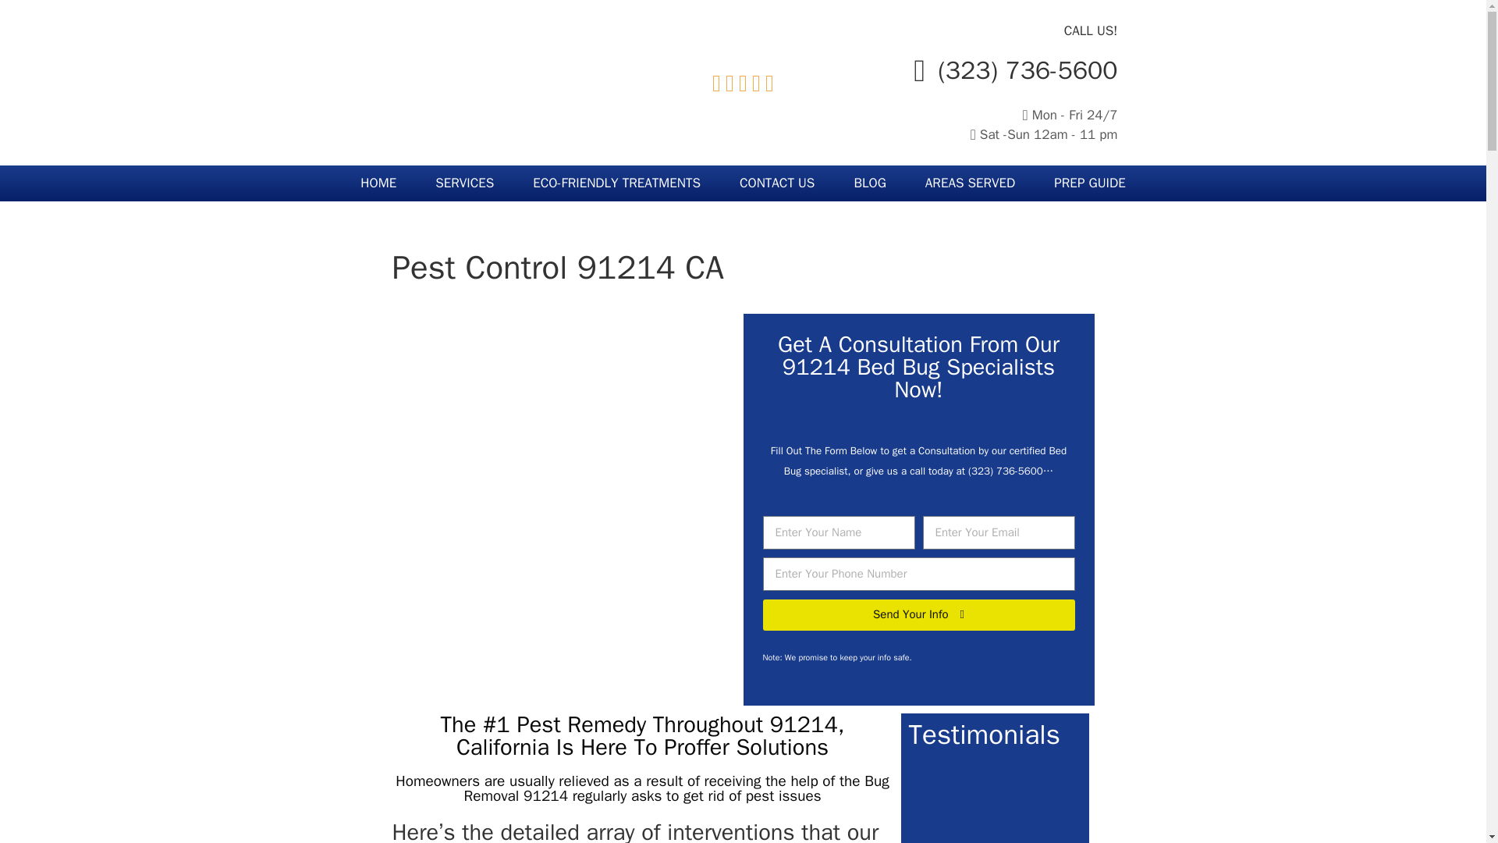 This screenshot has height=843, width=1498. What do you see at coordinates (465, 183) in the screenshot?
I see `SERVICES` at bounding box center [465, 183].